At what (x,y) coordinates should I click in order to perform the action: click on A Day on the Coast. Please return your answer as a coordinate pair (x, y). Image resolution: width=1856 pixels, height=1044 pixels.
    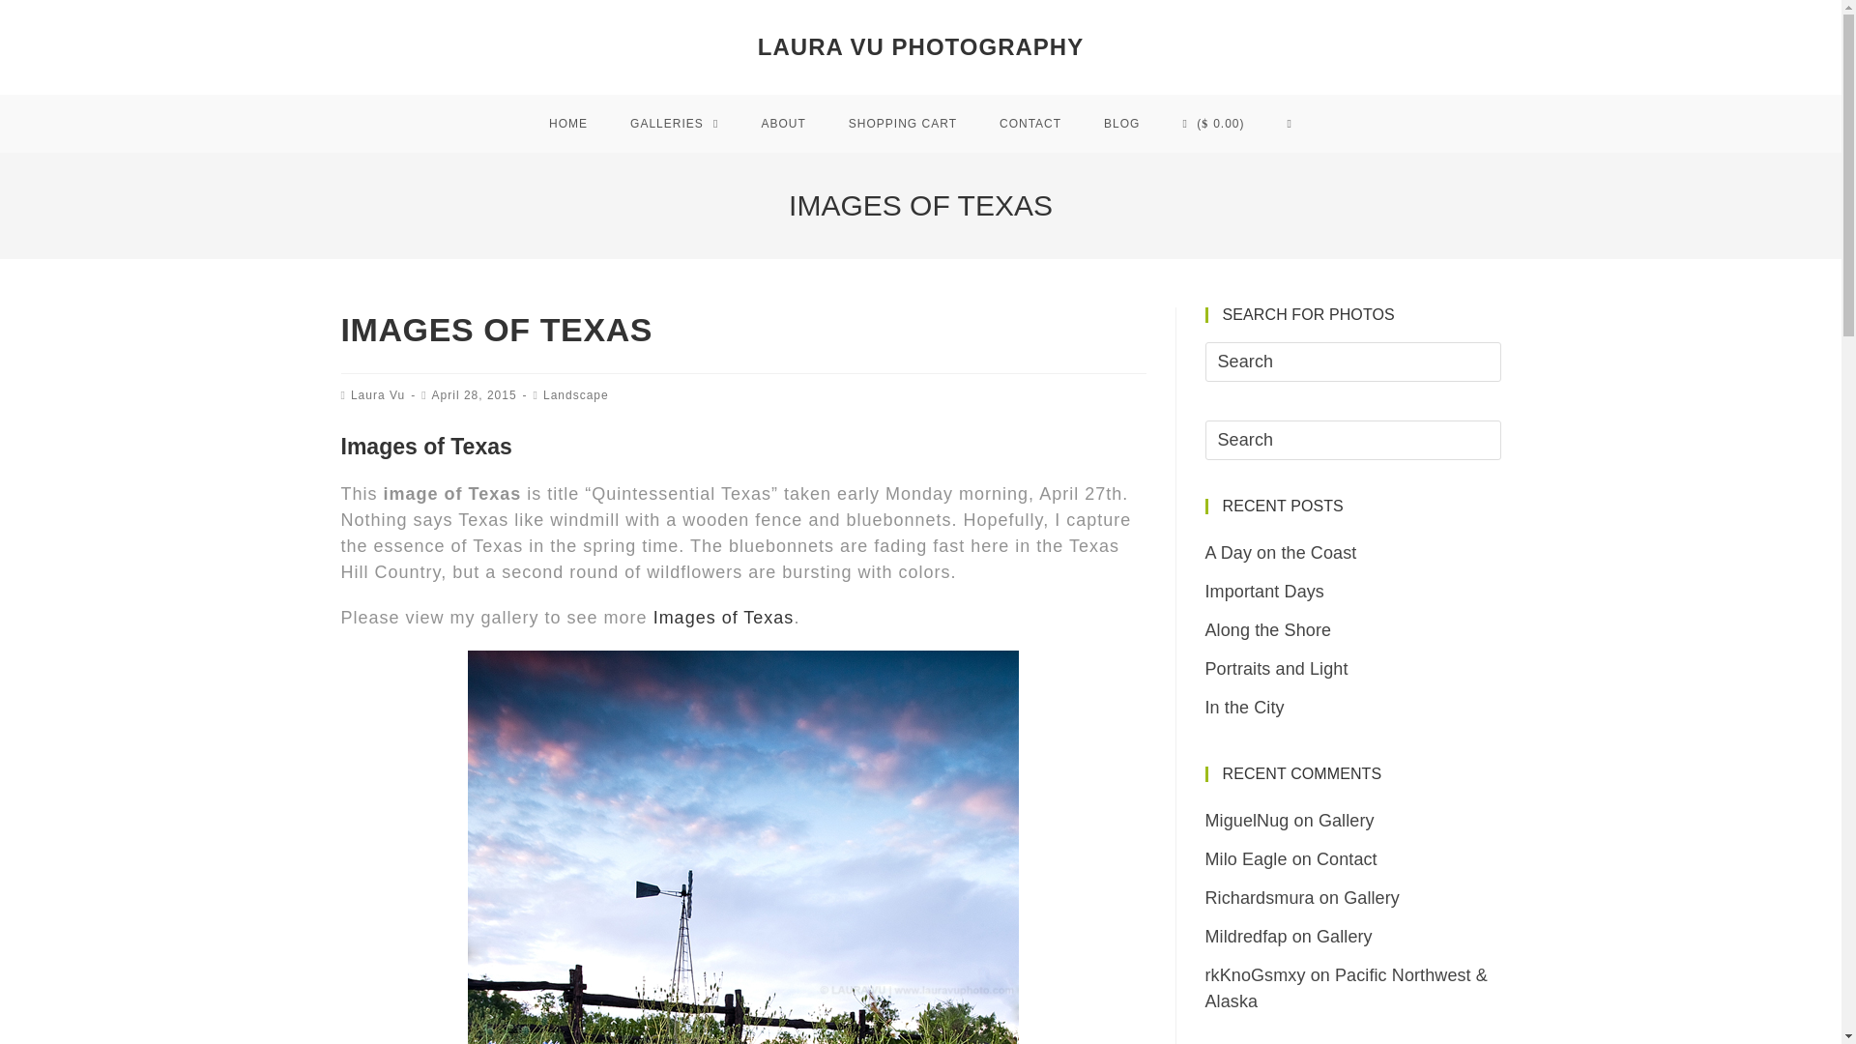
    Looking at the image, I should click on (1280, 553).